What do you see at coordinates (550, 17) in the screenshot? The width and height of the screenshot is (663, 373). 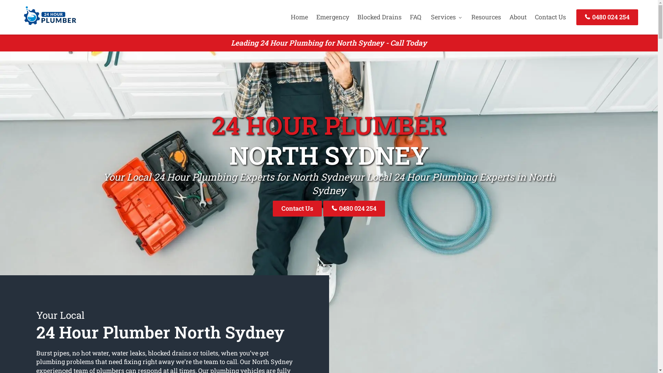 I see `Contact Us` at bounding box center [550, 17].